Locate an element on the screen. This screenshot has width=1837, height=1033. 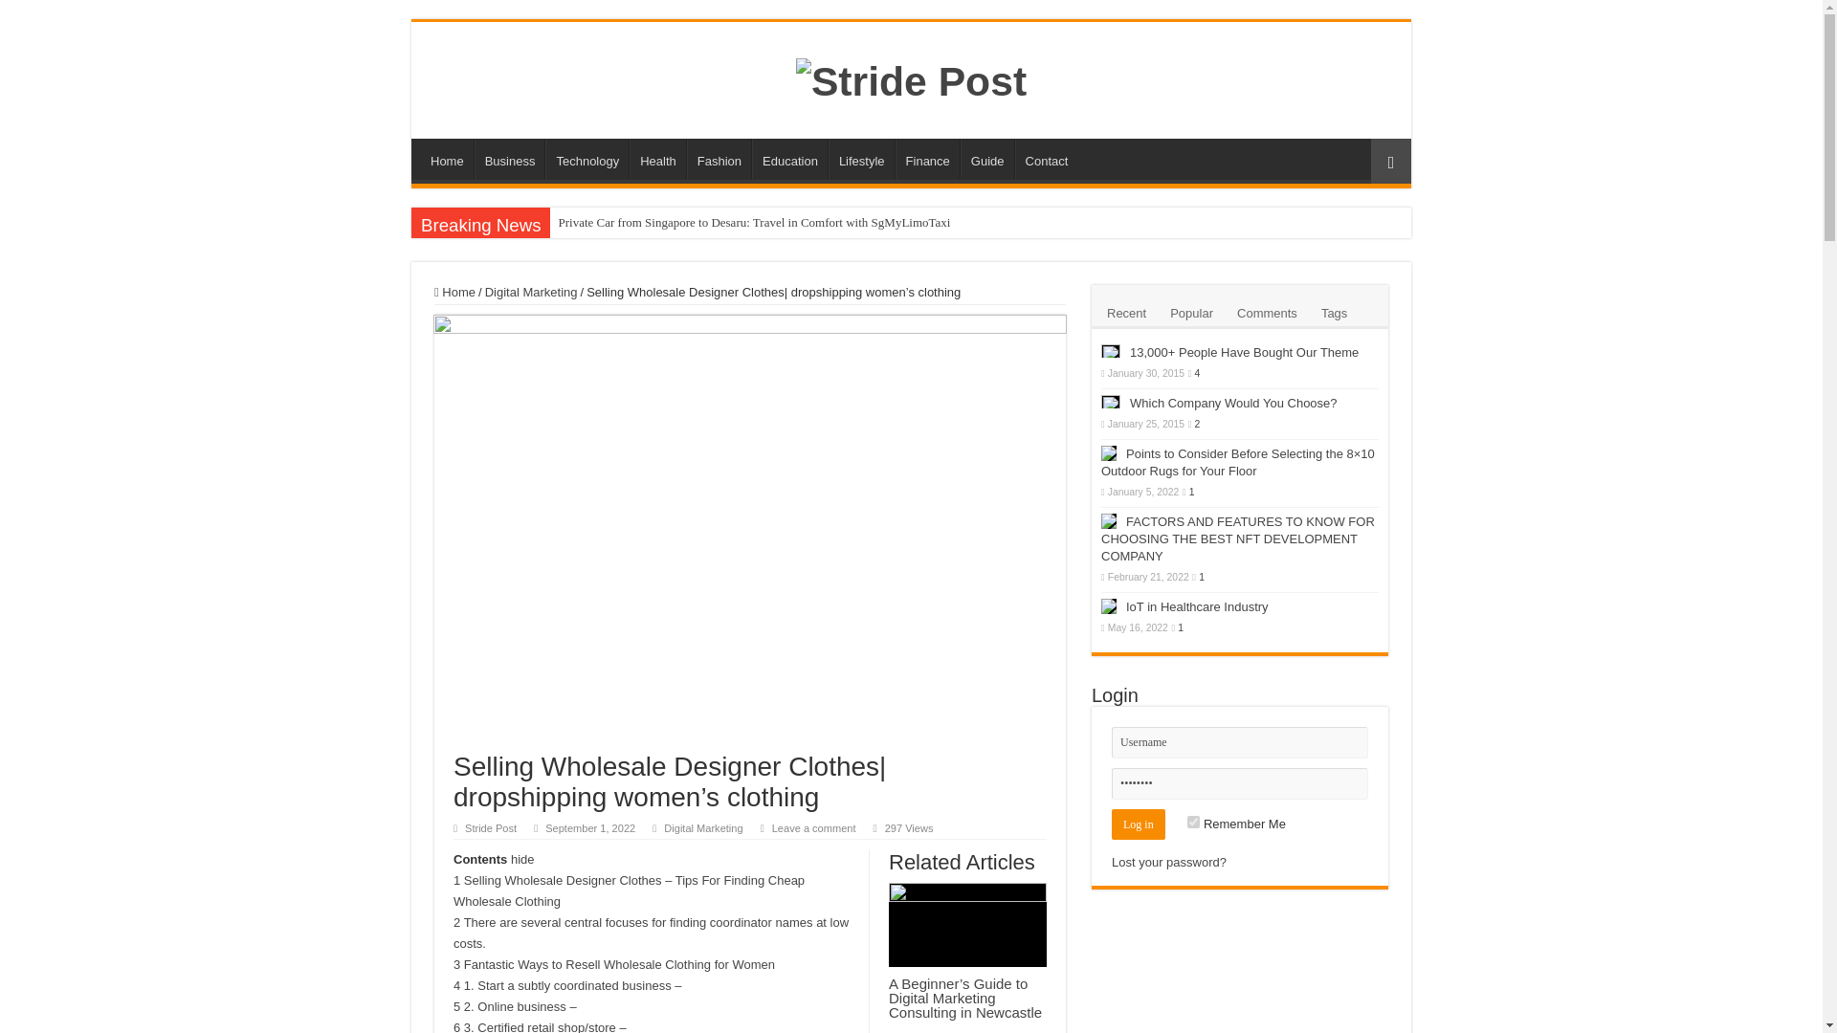
Health is located at coordinates (657, 158).